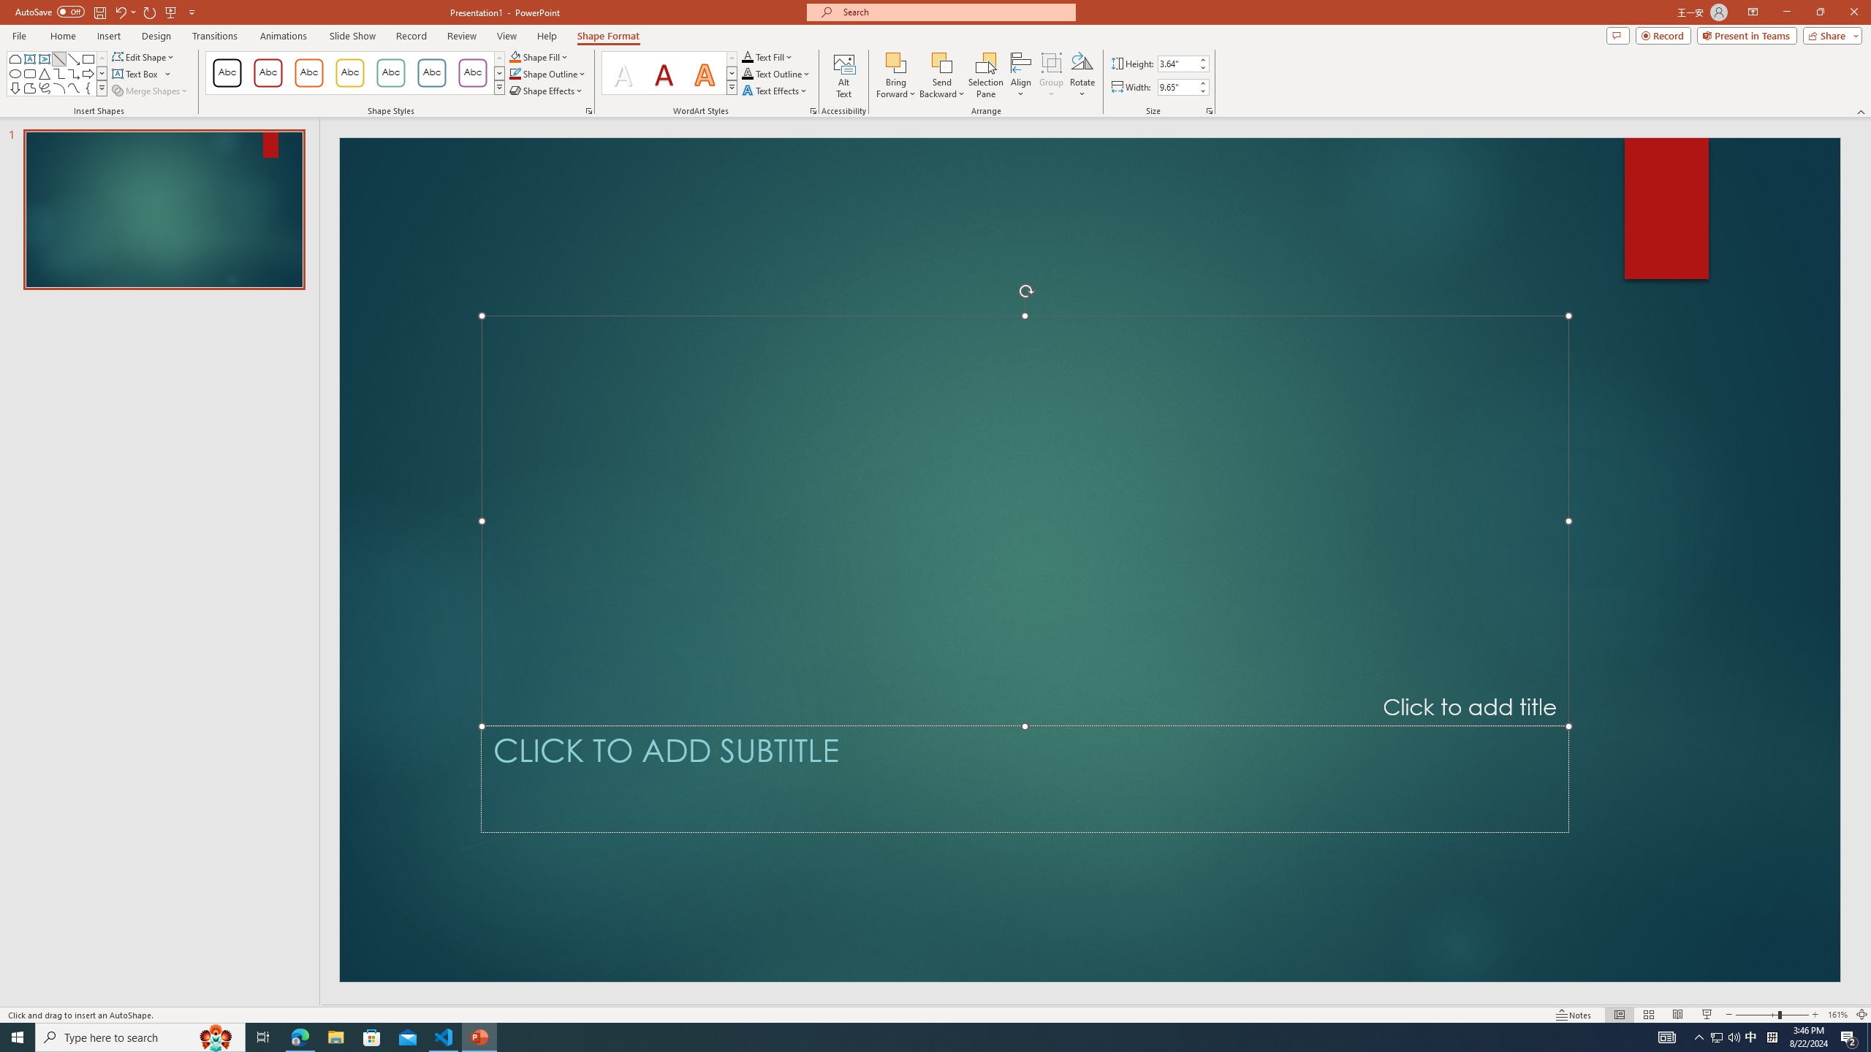  What do you see at coordinates (1025, 779) in the screenshot?
I see `Subtitle TextBox` at bounding box center [1025, 779].